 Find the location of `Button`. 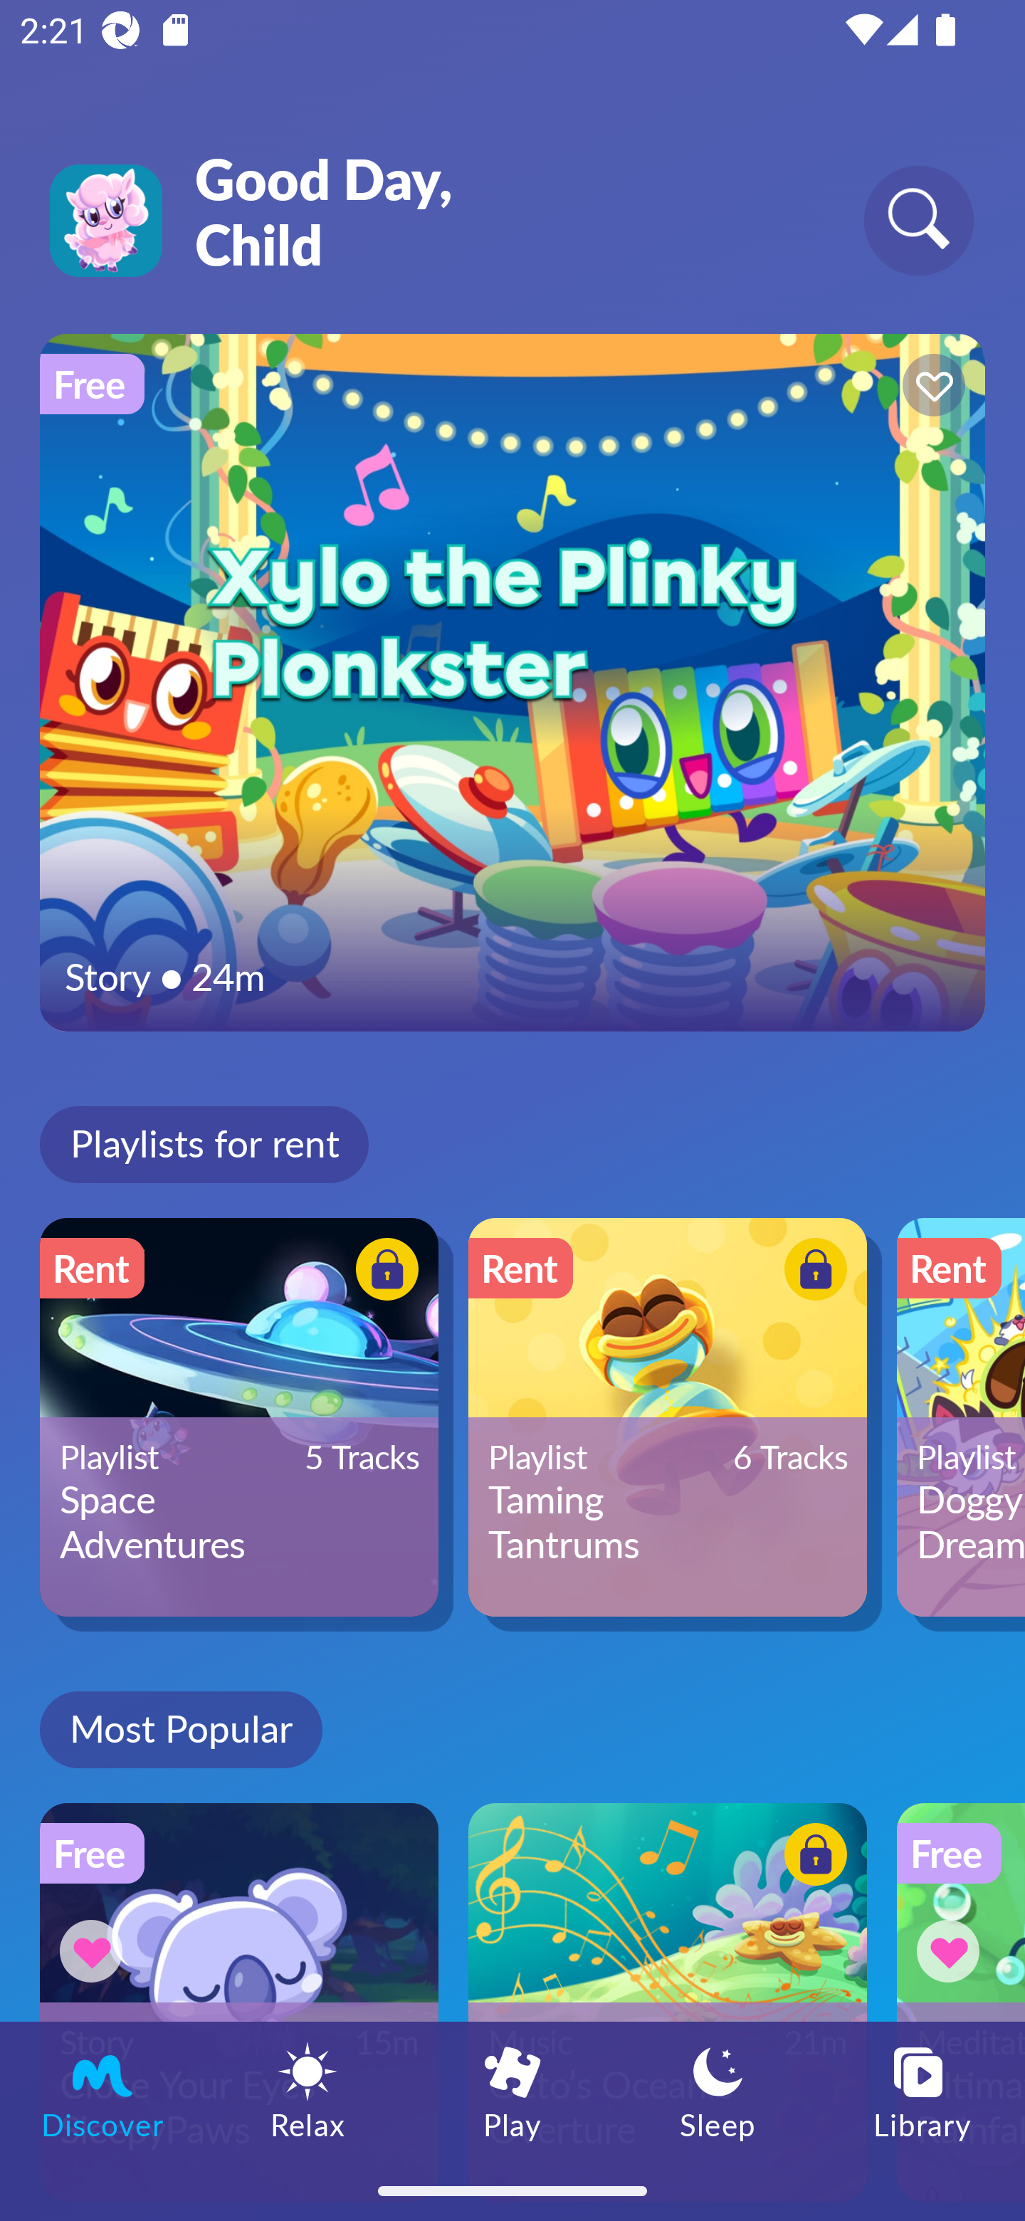

Button is located at coordinates (95, 1950).